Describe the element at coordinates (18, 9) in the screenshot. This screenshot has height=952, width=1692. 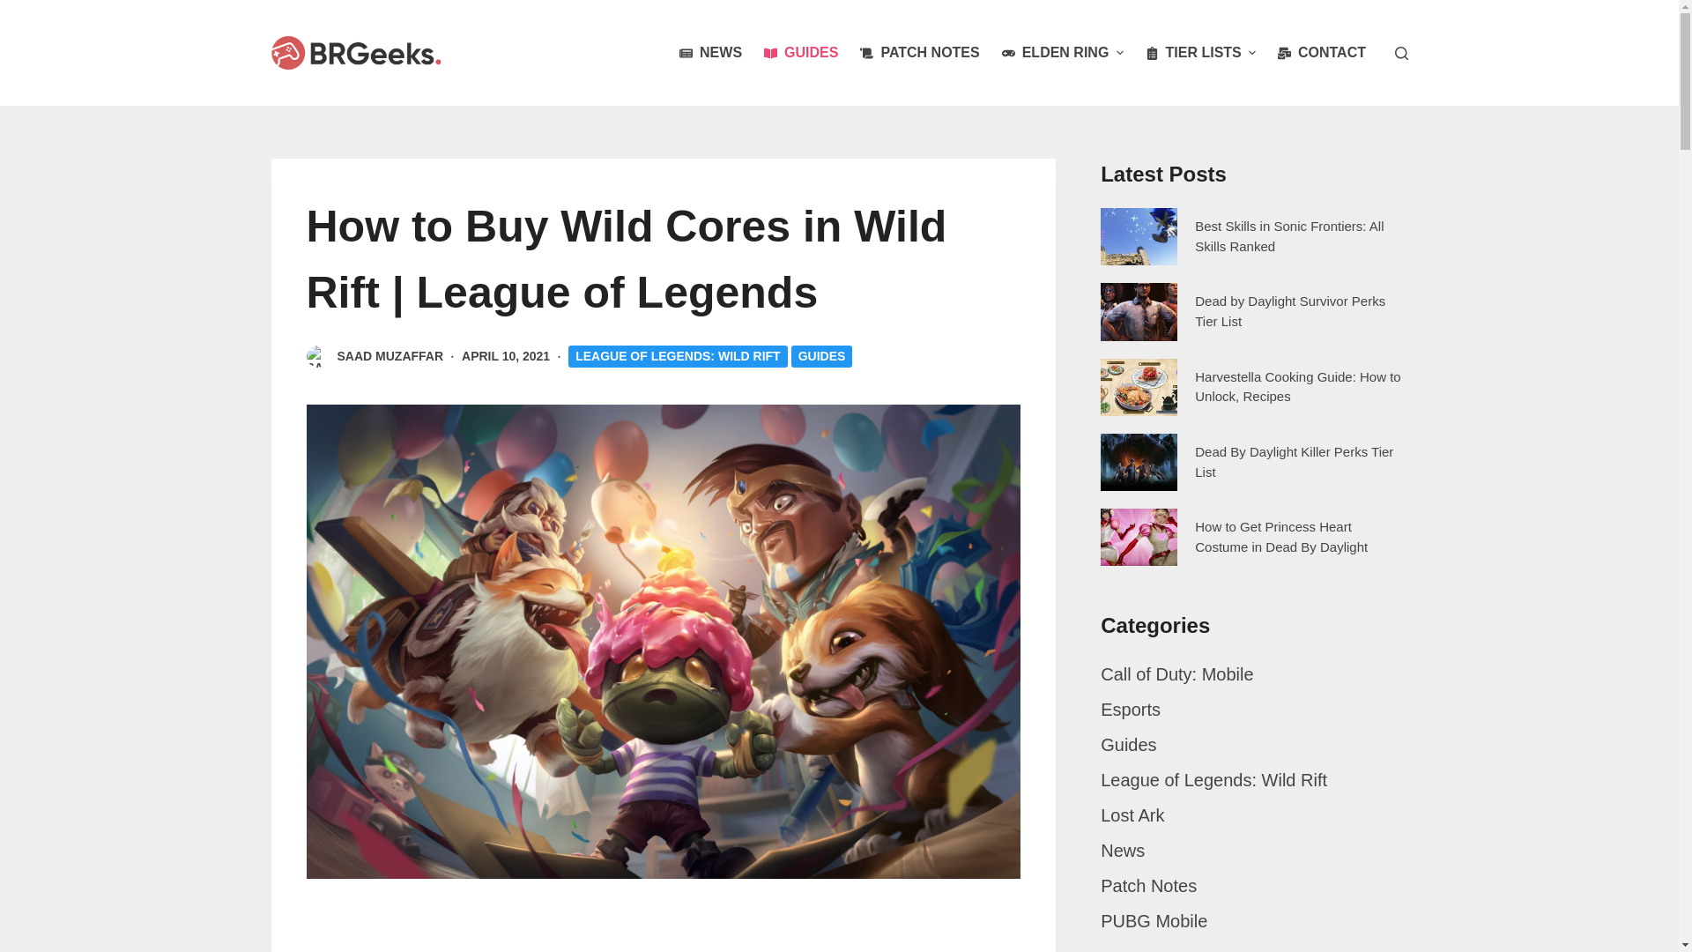
I see `Skip to content` at that location.